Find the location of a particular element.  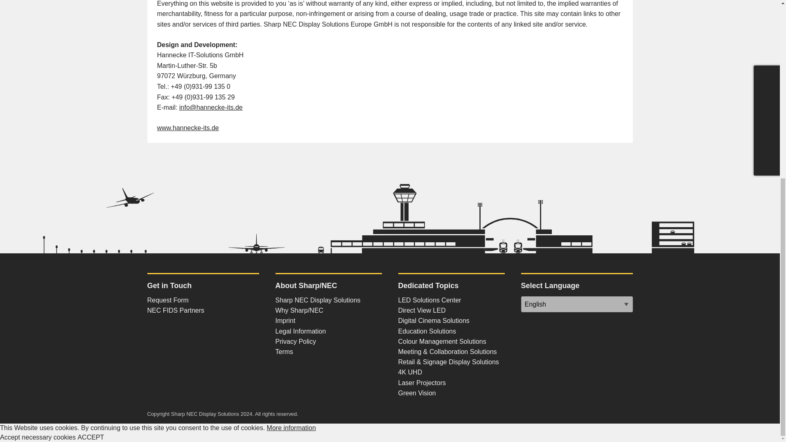

4K UHD is located at coordinates (410, 372).